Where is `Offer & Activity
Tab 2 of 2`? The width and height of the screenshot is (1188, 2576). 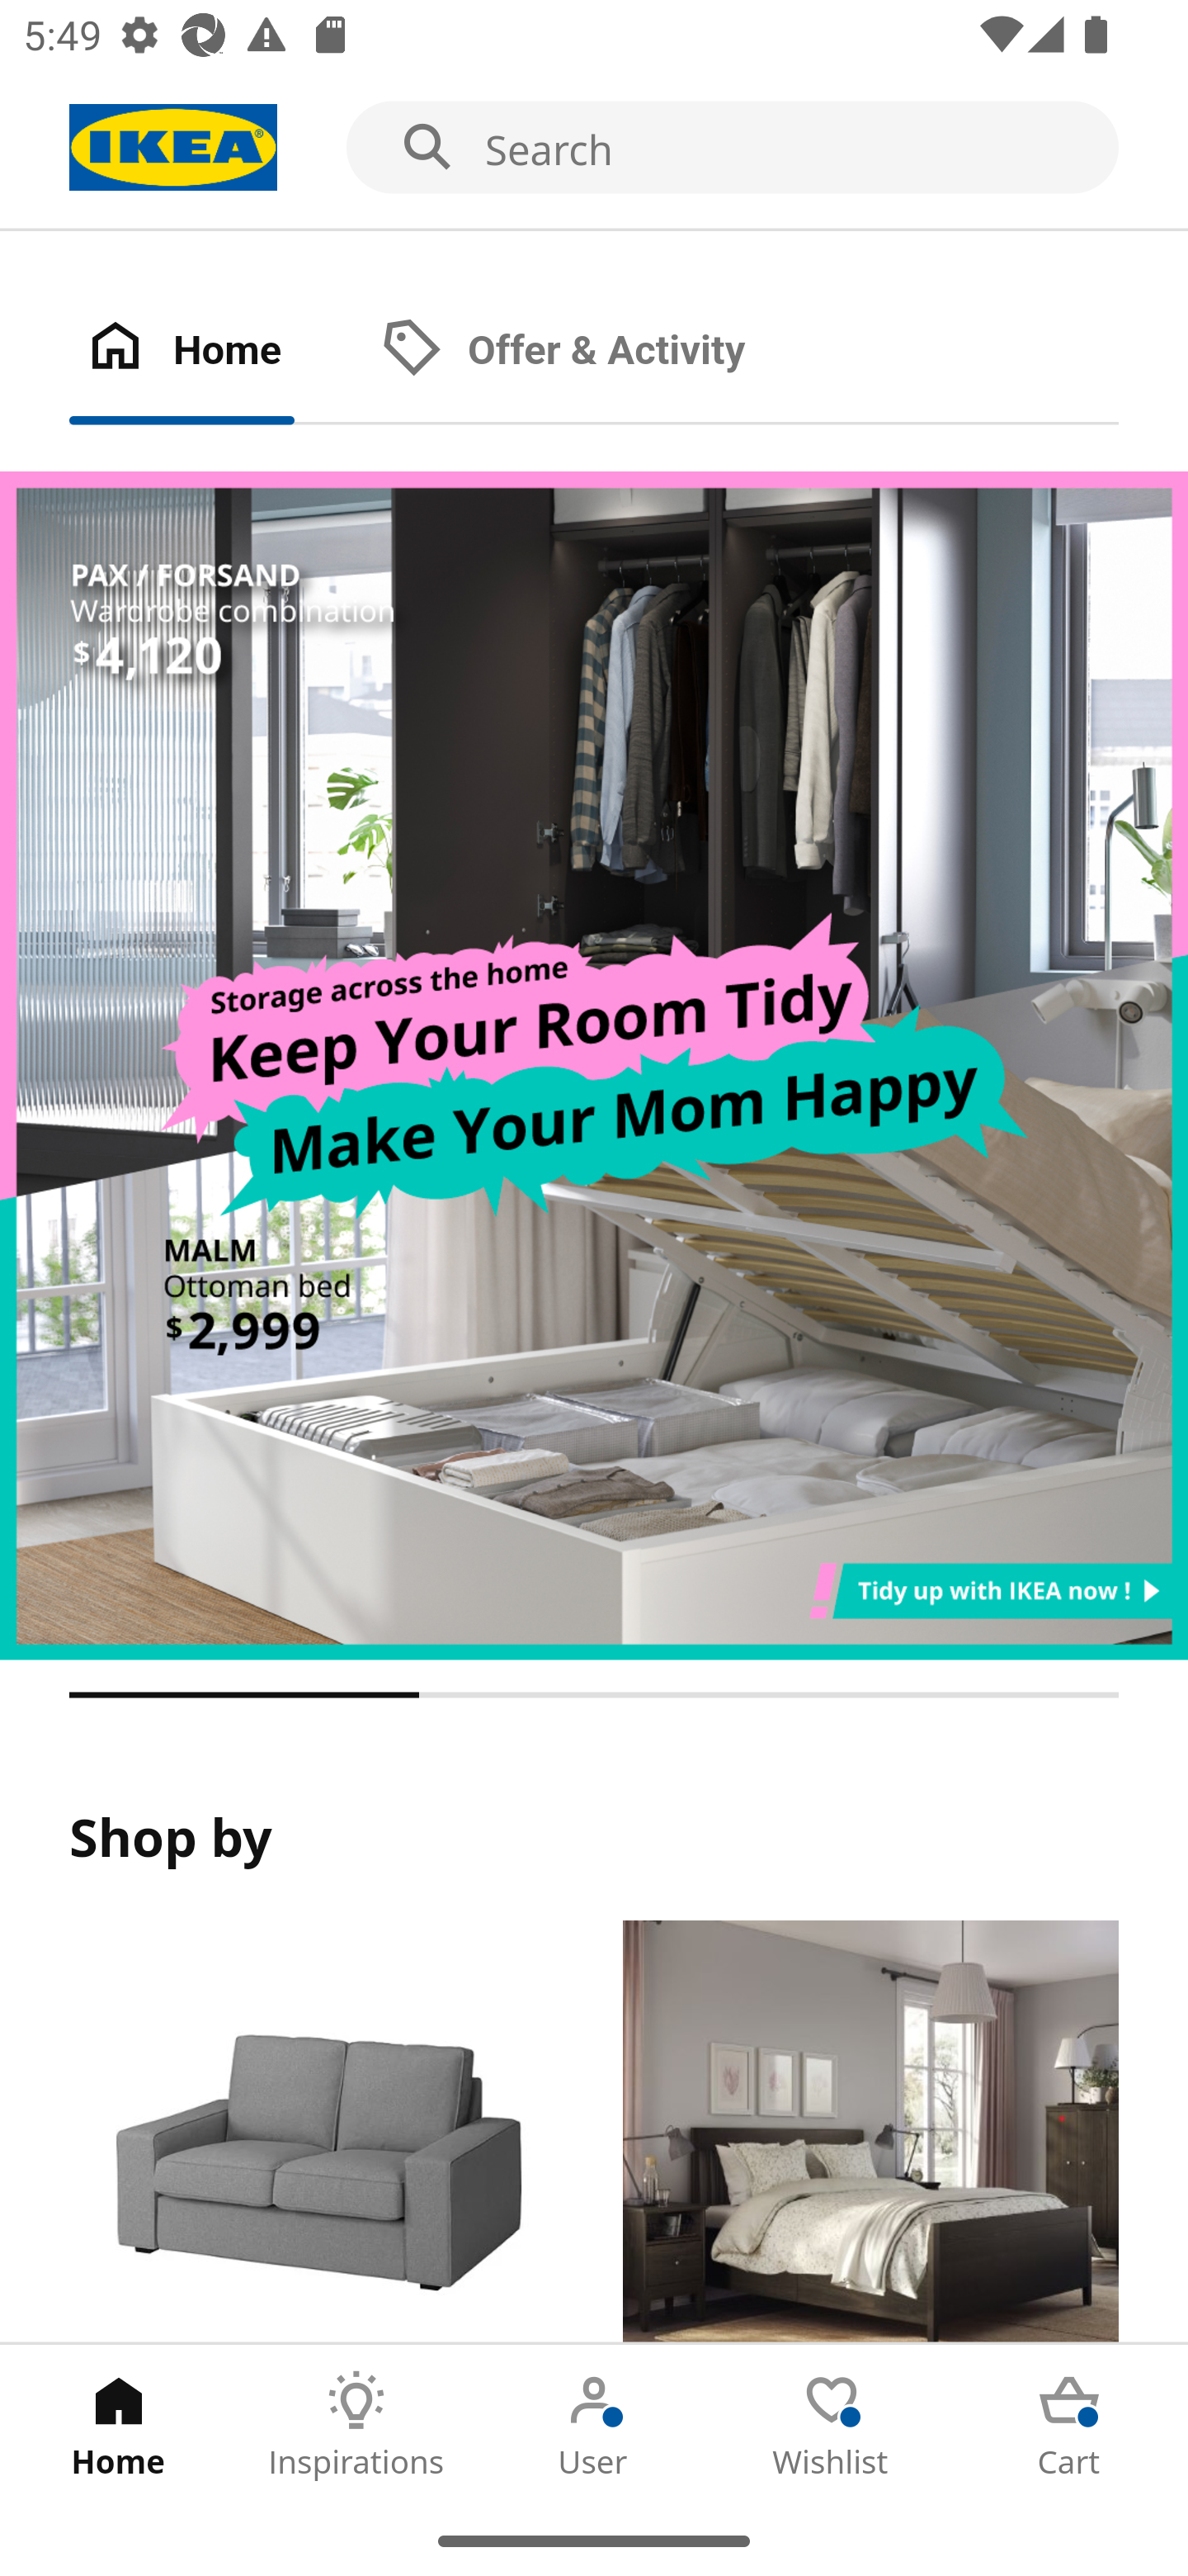
Offer & Activity
Tab 2 of 2 is located at coordinates (596, 351).